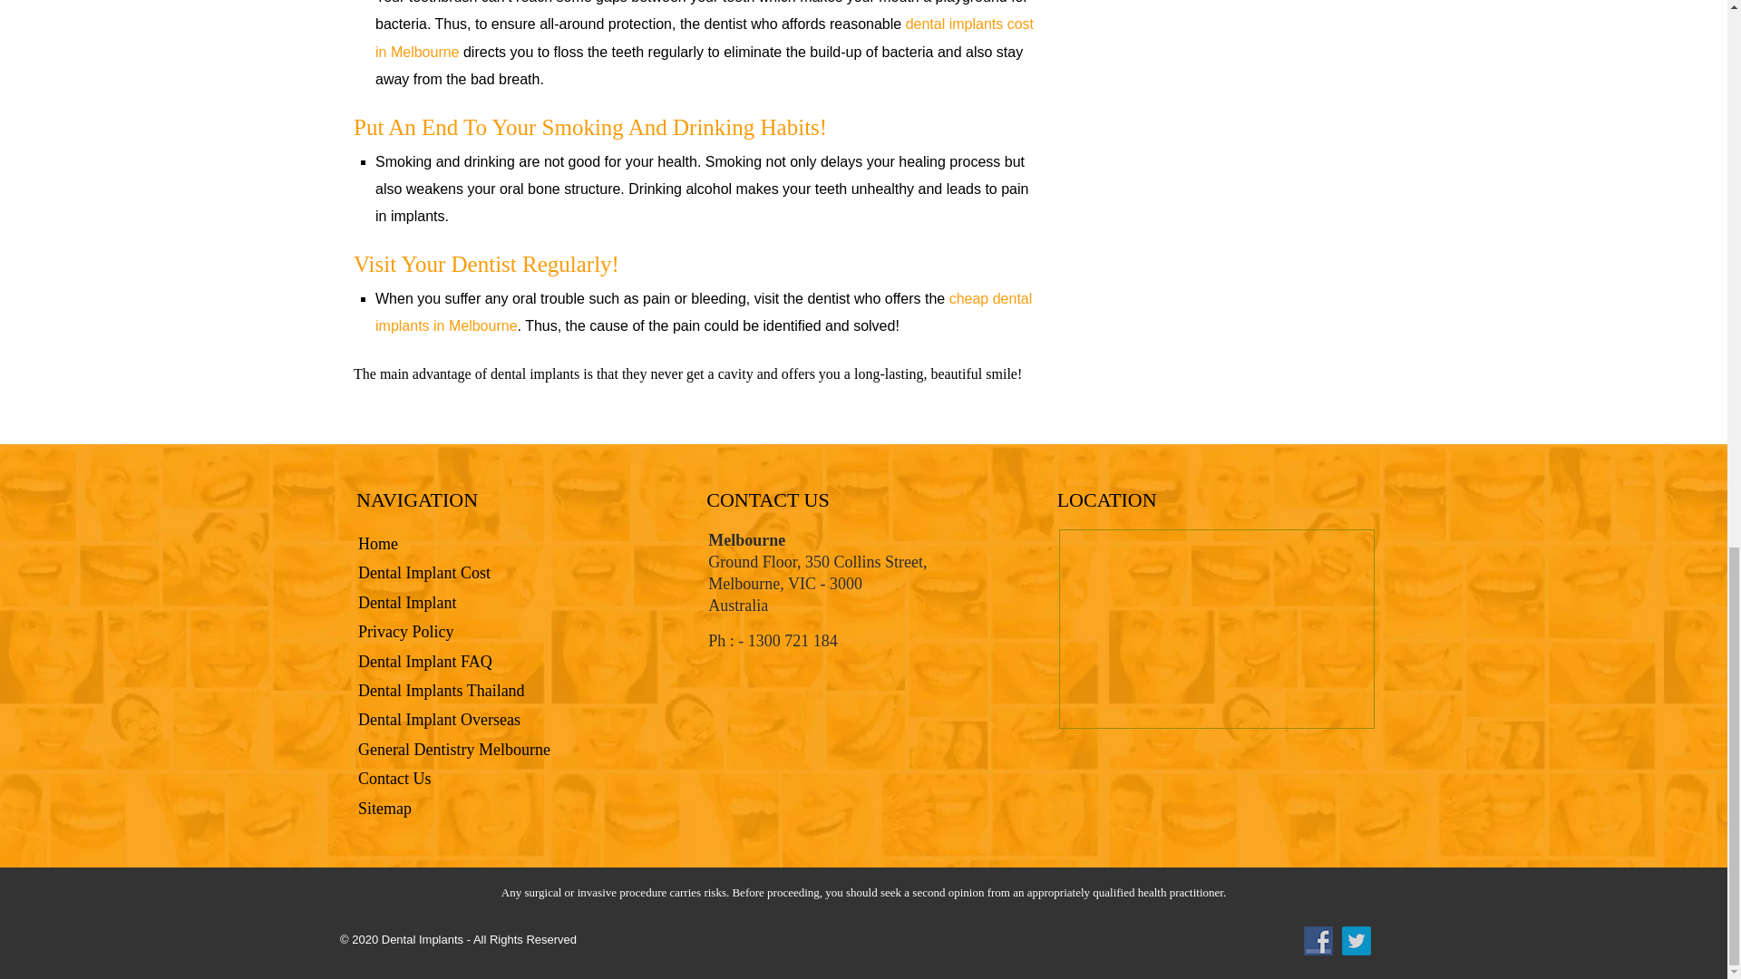 Image resolution: width=1741 pixels, height=979 pixels. Describe the element at coordinates (407, 602) in the screenshot. I see `Dental Implant` at that location.